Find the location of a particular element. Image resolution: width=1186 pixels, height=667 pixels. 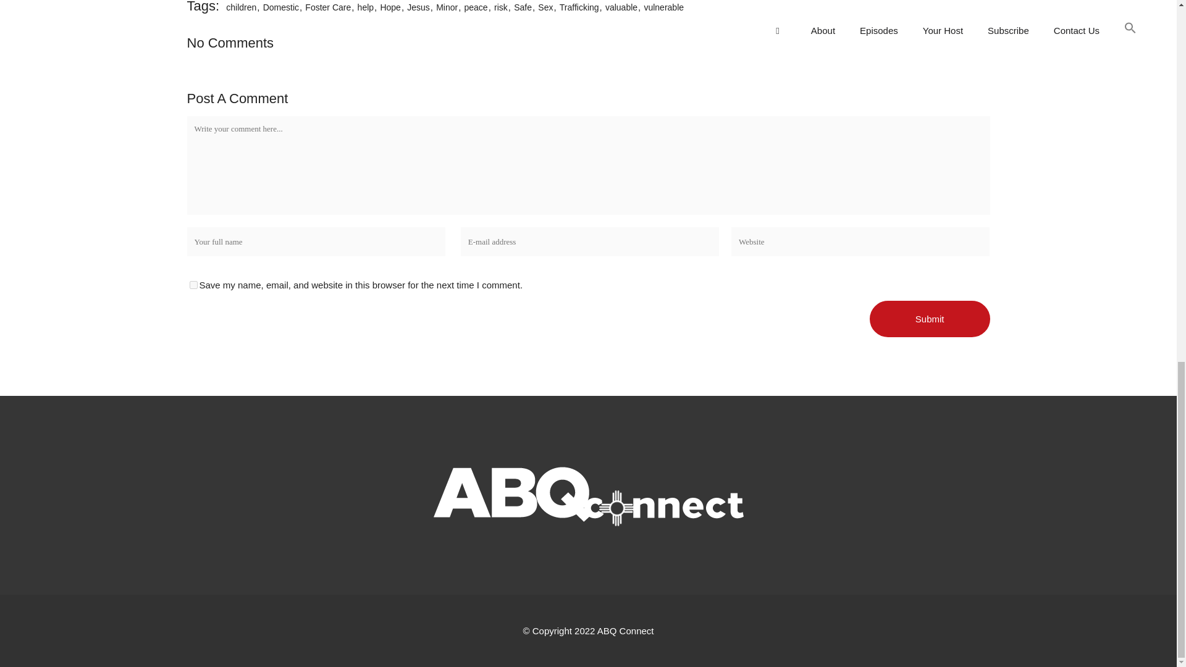

risk is located at coordinates (500, 7).